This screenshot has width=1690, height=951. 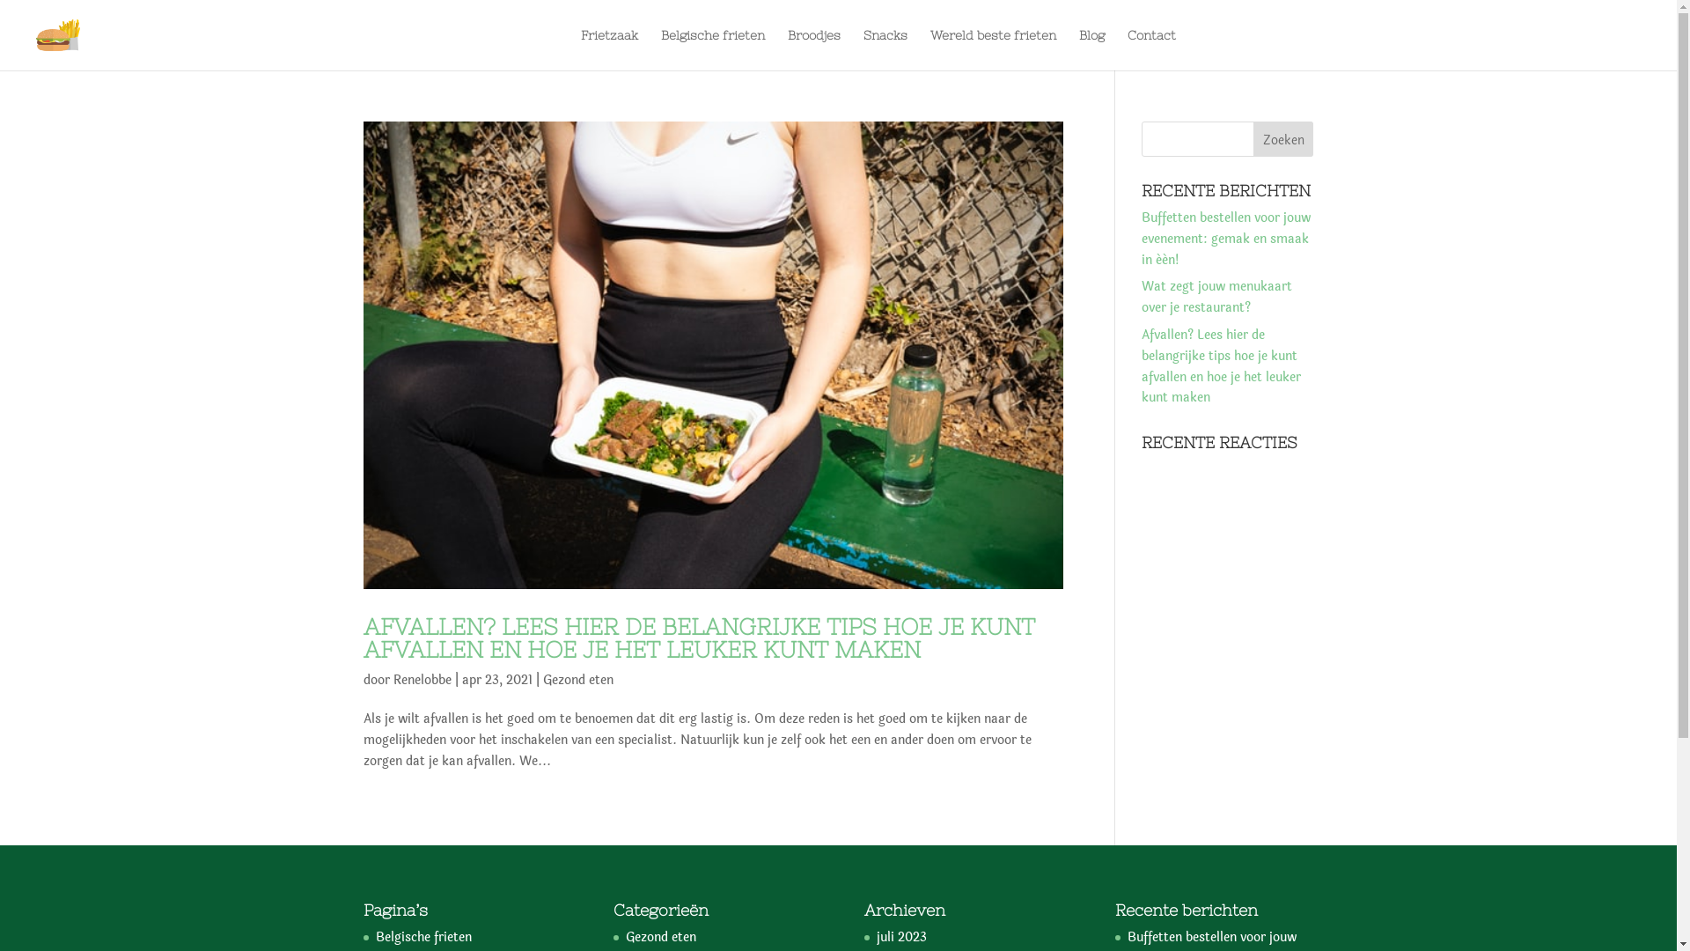 What do you see at coordinates (609, 49) in the screenshot?
I see `Frietzaak` at bounding box center [609, 49].